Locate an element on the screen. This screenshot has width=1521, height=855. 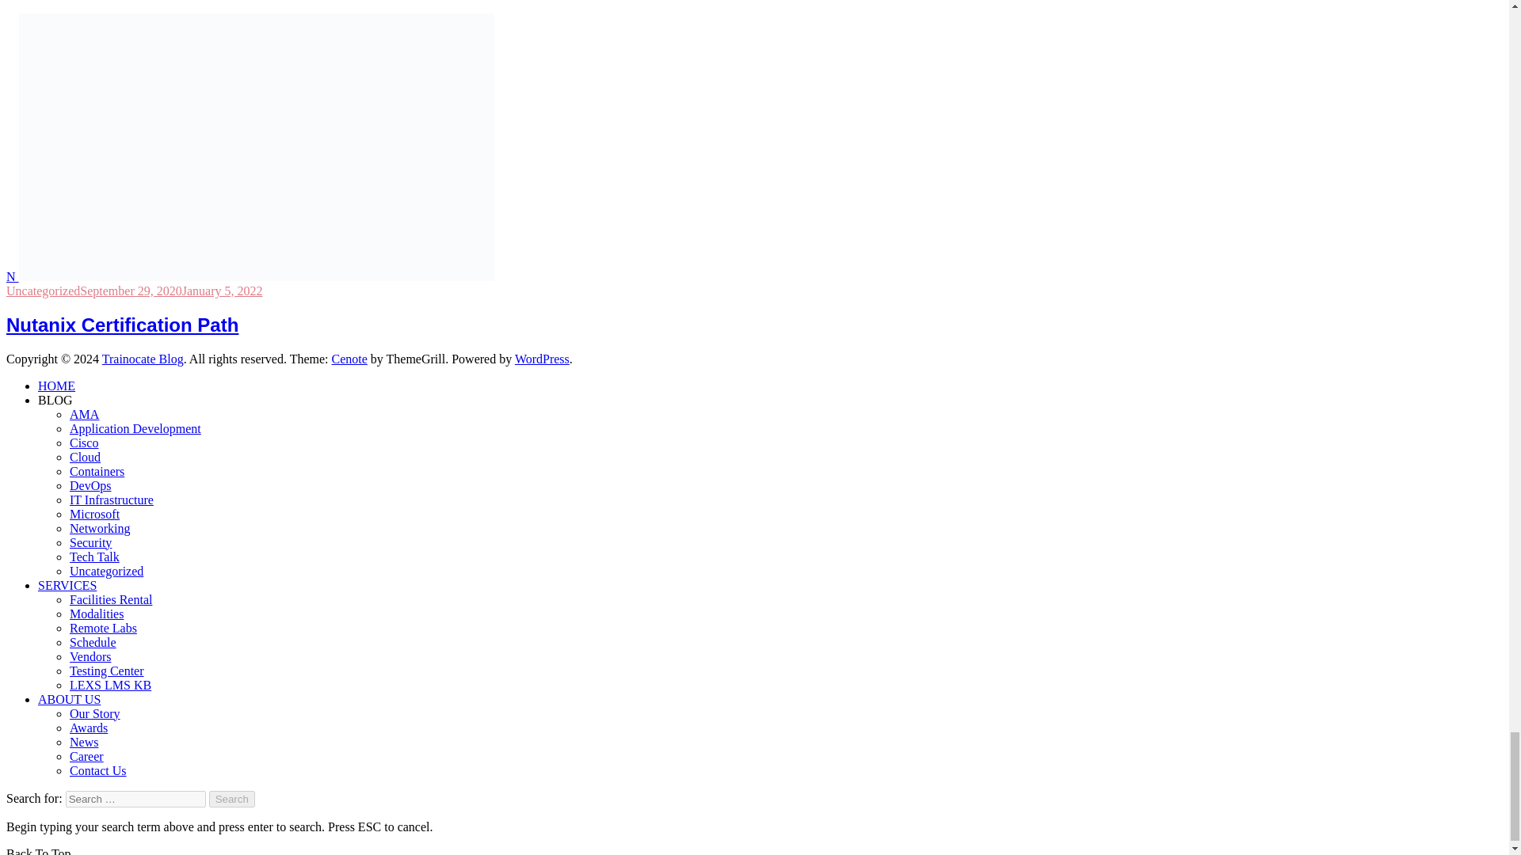
Search is located at coordinates (232, 799).